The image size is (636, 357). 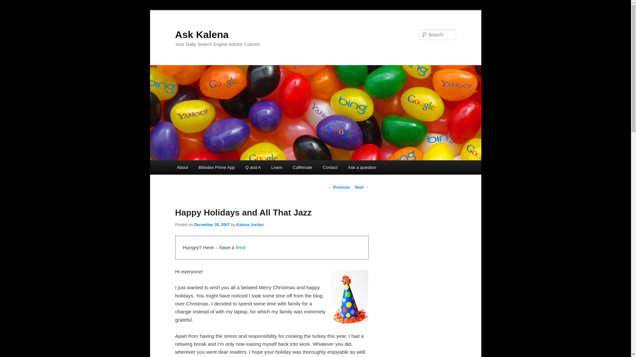 What do you see at coordinates (182, 167) in the screenshot?
I see `About` at bounding box center [182, 167].